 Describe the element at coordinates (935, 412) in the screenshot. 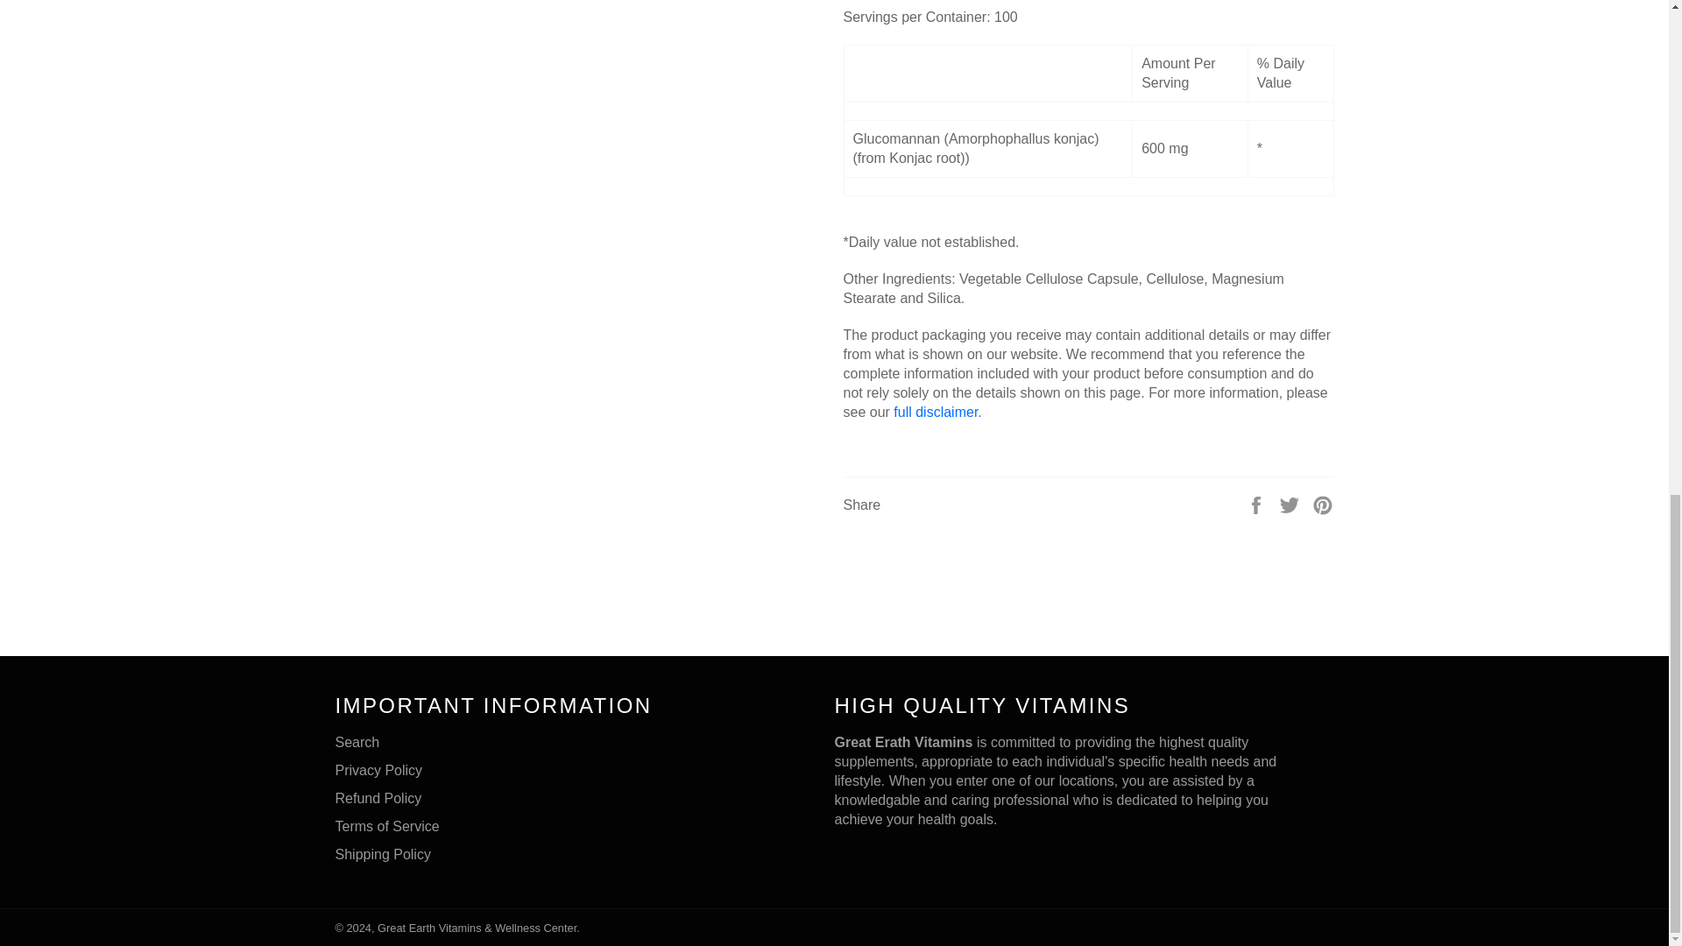

I see `full disclaimer` at that location.